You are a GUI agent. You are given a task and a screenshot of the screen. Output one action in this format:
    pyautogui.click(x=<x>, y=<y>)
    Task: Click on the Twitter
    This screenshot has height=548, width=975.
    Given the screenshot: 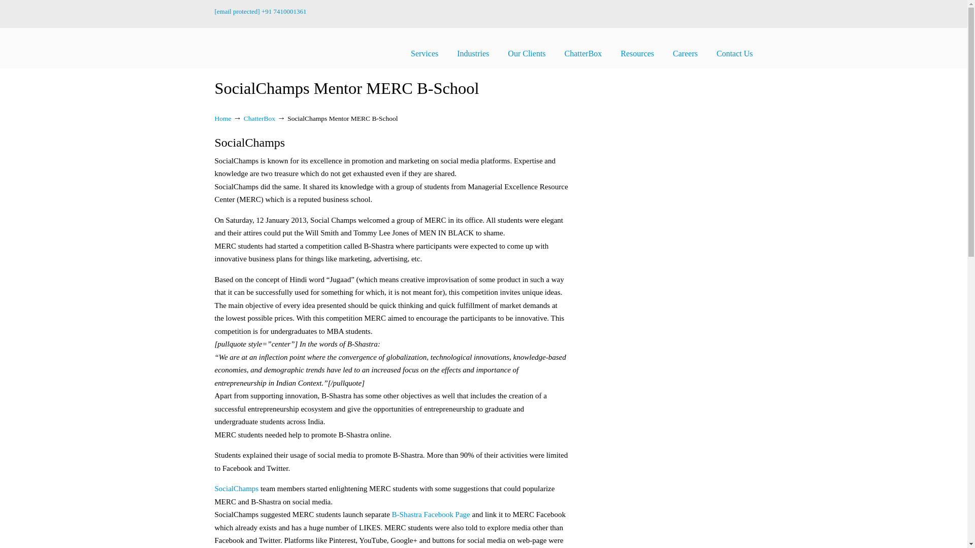 What is the action you would take?
    pyautogui.click(x=655, y=17)
    